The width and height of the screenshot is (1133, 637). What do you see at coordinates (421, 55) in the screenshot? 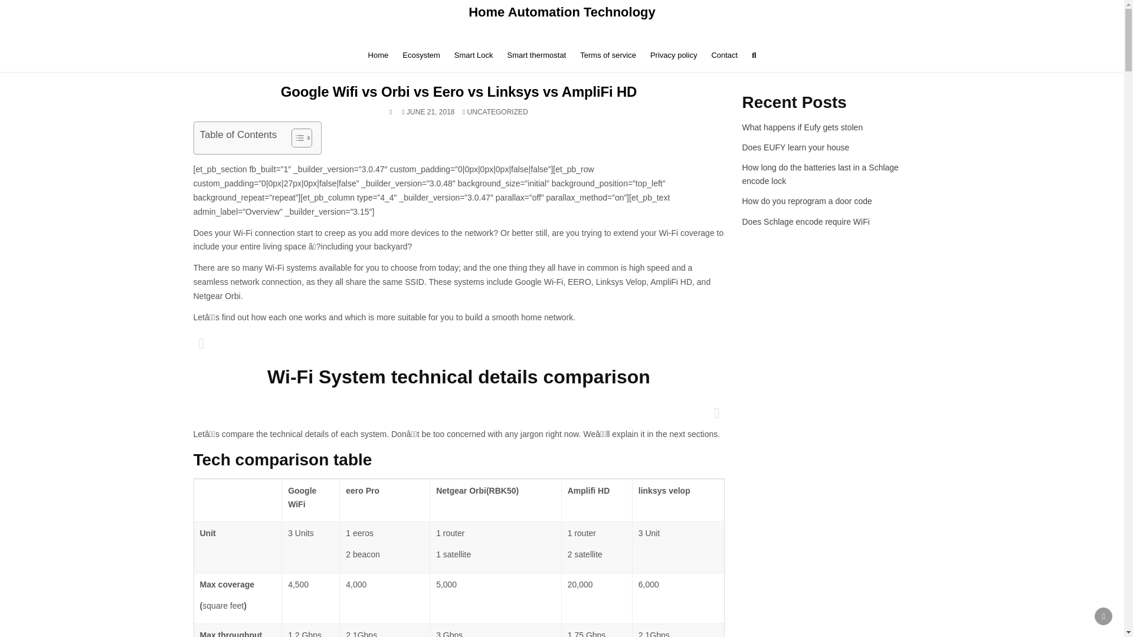
I see `Ecosystem` at bounding box center [421, 55].